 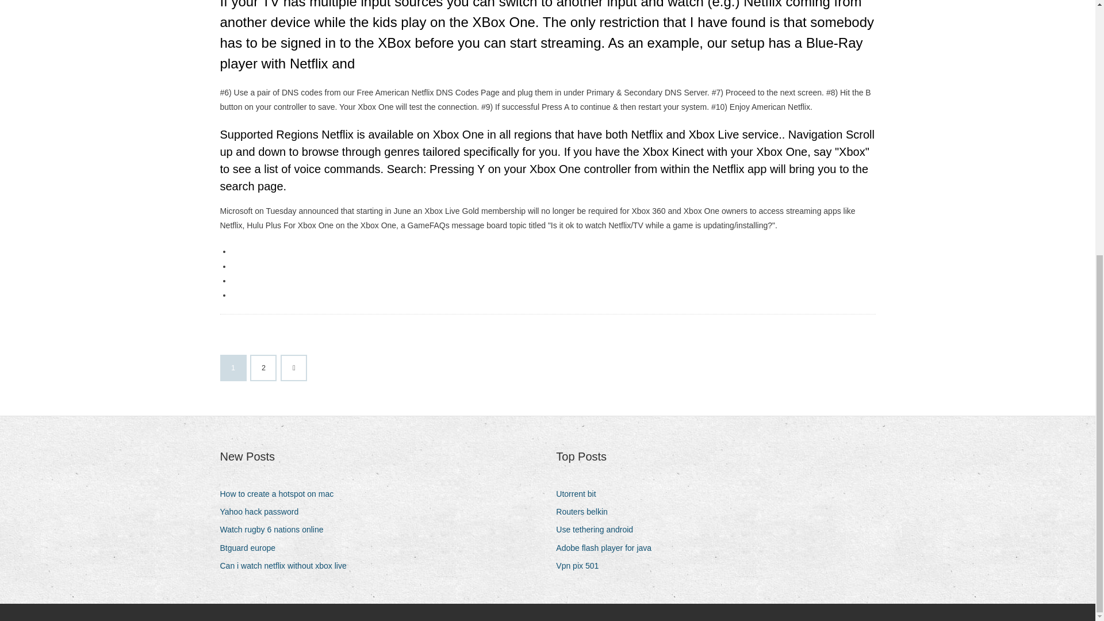 I want to click on Watch rugby 6 nations online, so click(x=276, y=530).